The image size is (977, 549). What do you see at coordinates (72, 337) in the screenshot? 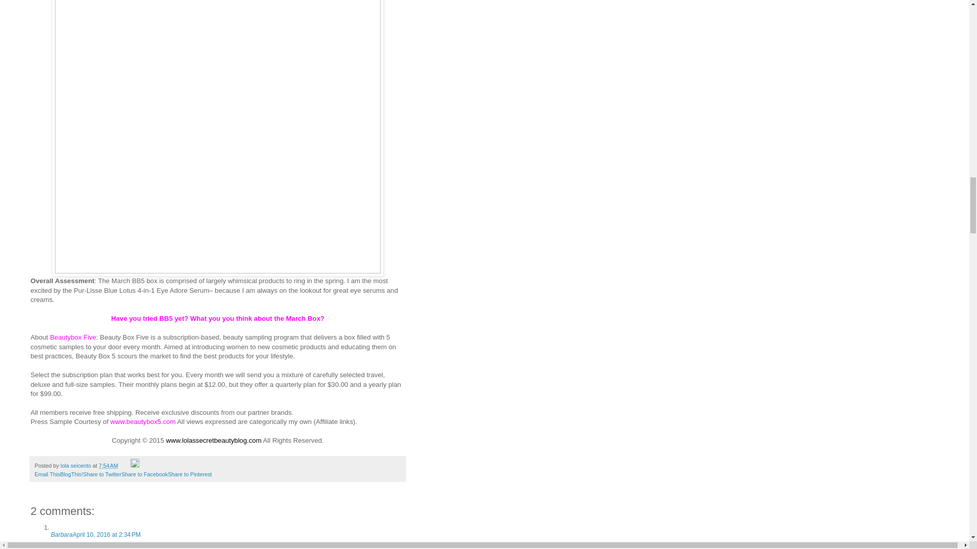
I see `Beautybox Five` at bounding box center [72, 337].